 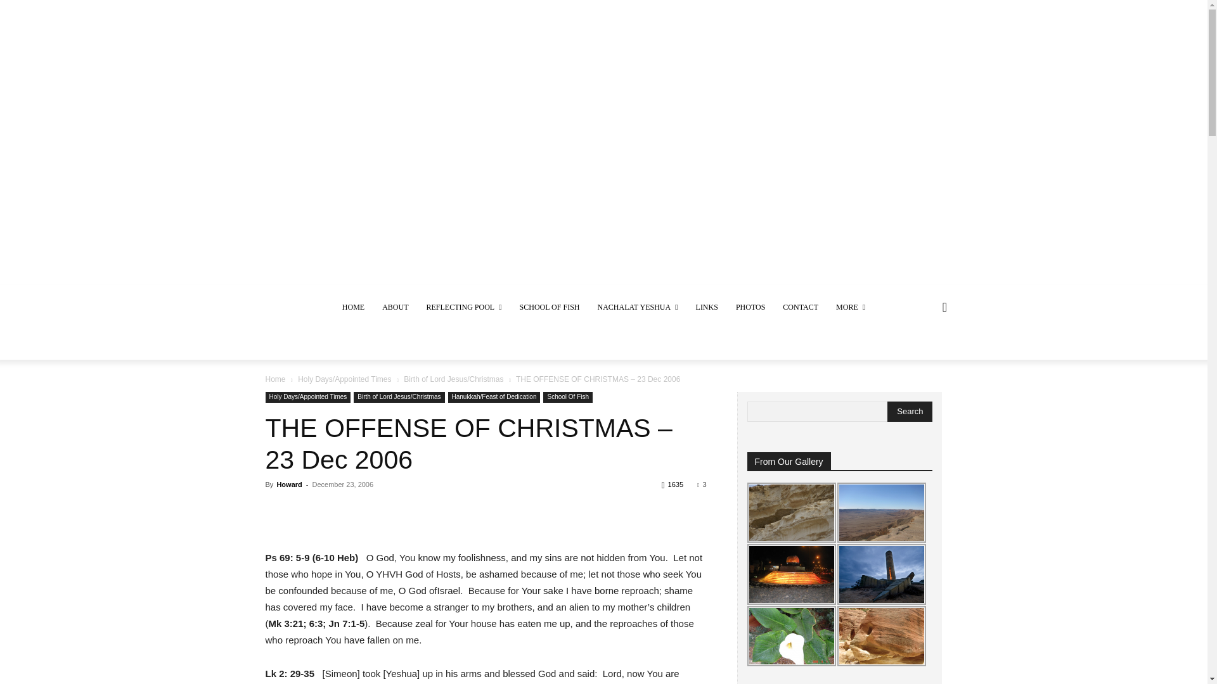 What do you see at coordinates (550, 307) in the screenshot?
I see `SCHOOL OF FISH` at bounding box center [550, 307].